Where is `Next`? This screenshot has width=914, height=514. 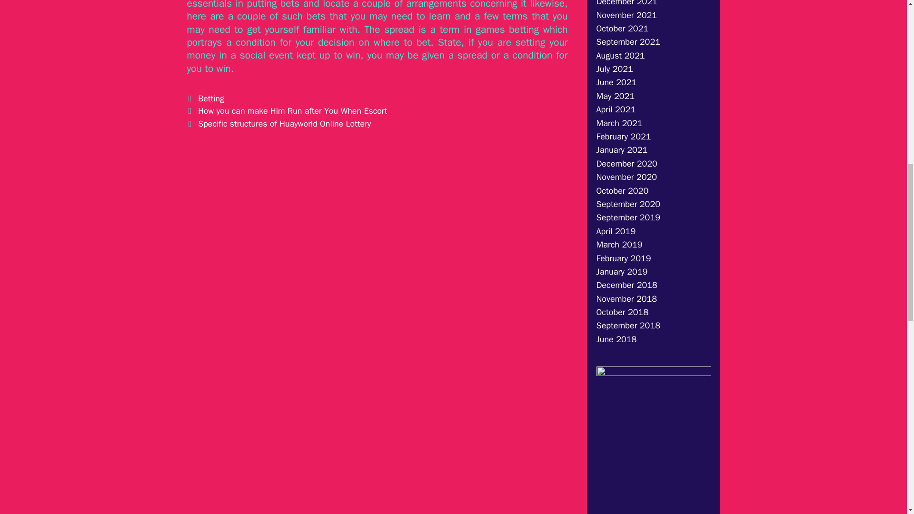
Next is located at coordinates (278, 124).